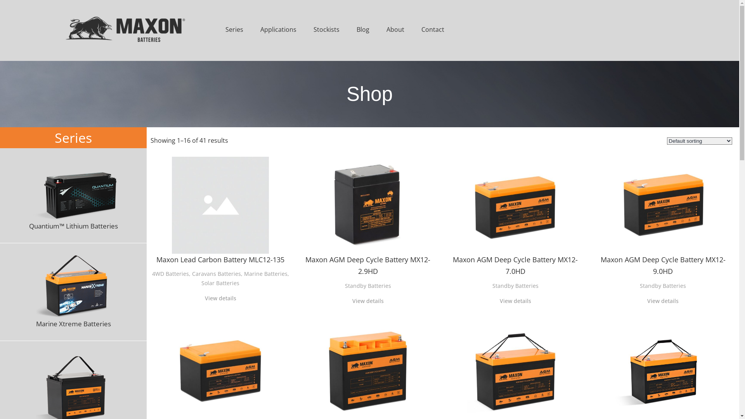 This screenshot has width=745, height=419. I want to click on Maxon AGM Deep Cycle Battery MX12-7.0HD, so click(515, 217).